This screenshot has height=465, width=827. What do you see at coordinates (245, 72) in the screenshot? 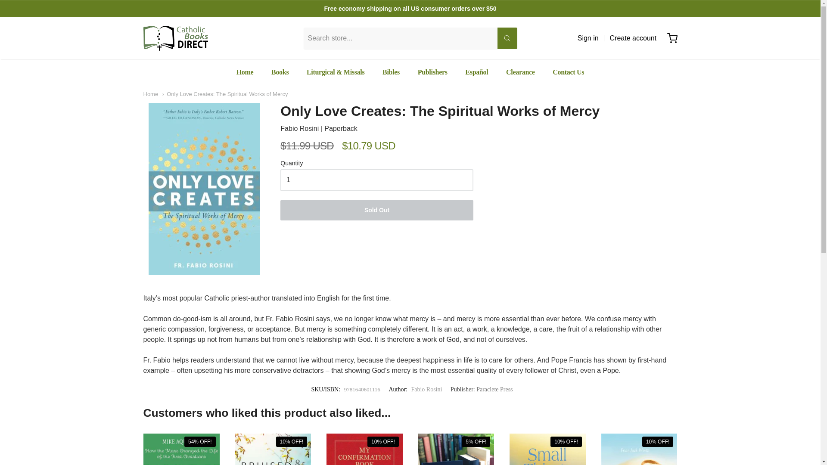
I see `Home` at bounding box center [245, 72].